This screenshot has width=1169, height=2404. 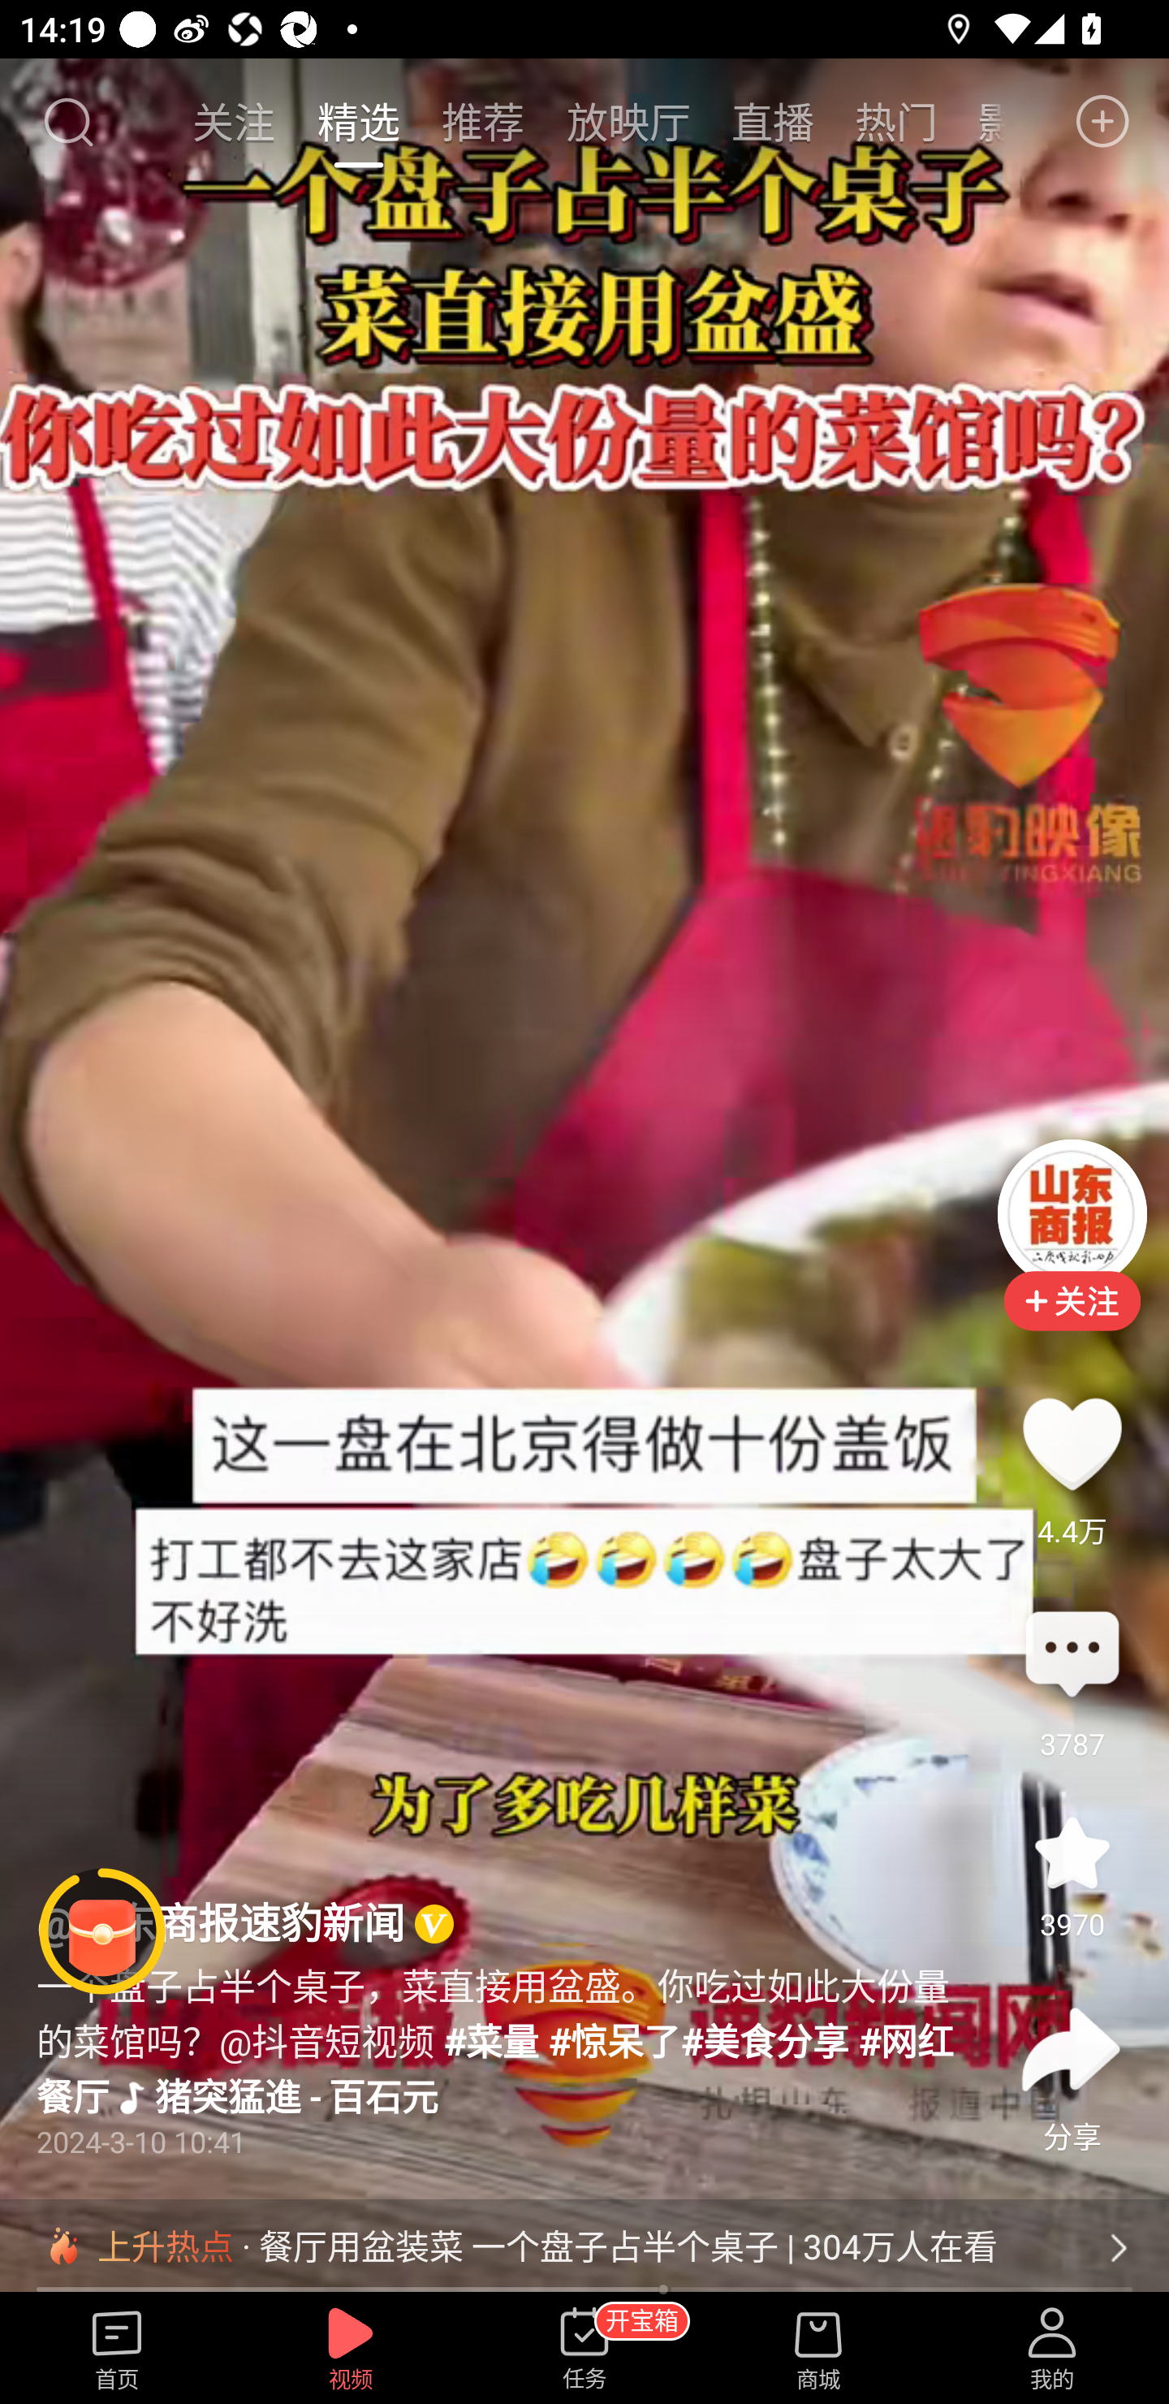 I want to click on 推荐, so click(x=483, y=121).